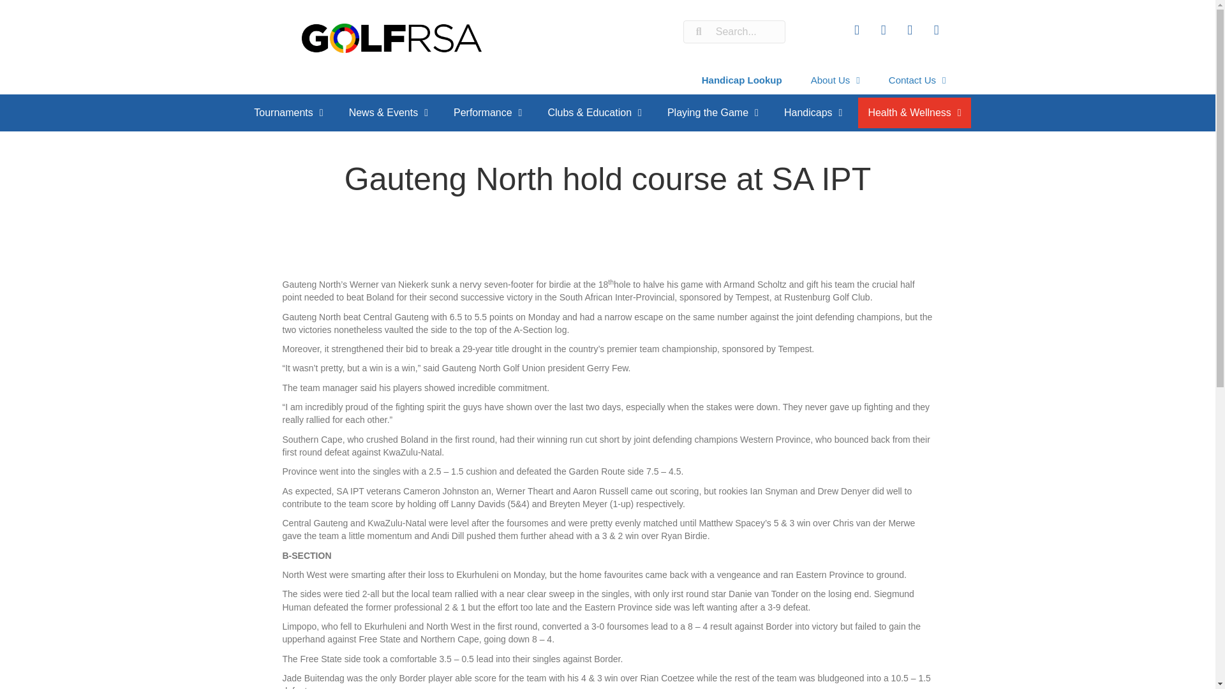 The width and height of the screenshot is (1225, 689). I want to click on 1 GOLF RSA primary logo on white, so click(391, 38).